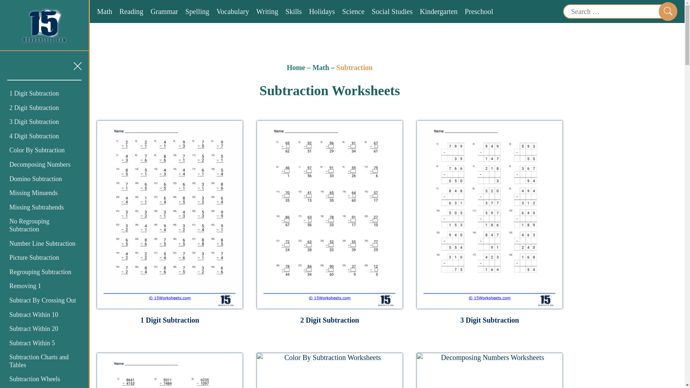 The height and width of the screenshot is (388, 690). What do you see at coordinates (25, 286) in the screenshot?
I see `Removing 1` at bounding box center [25, 286].